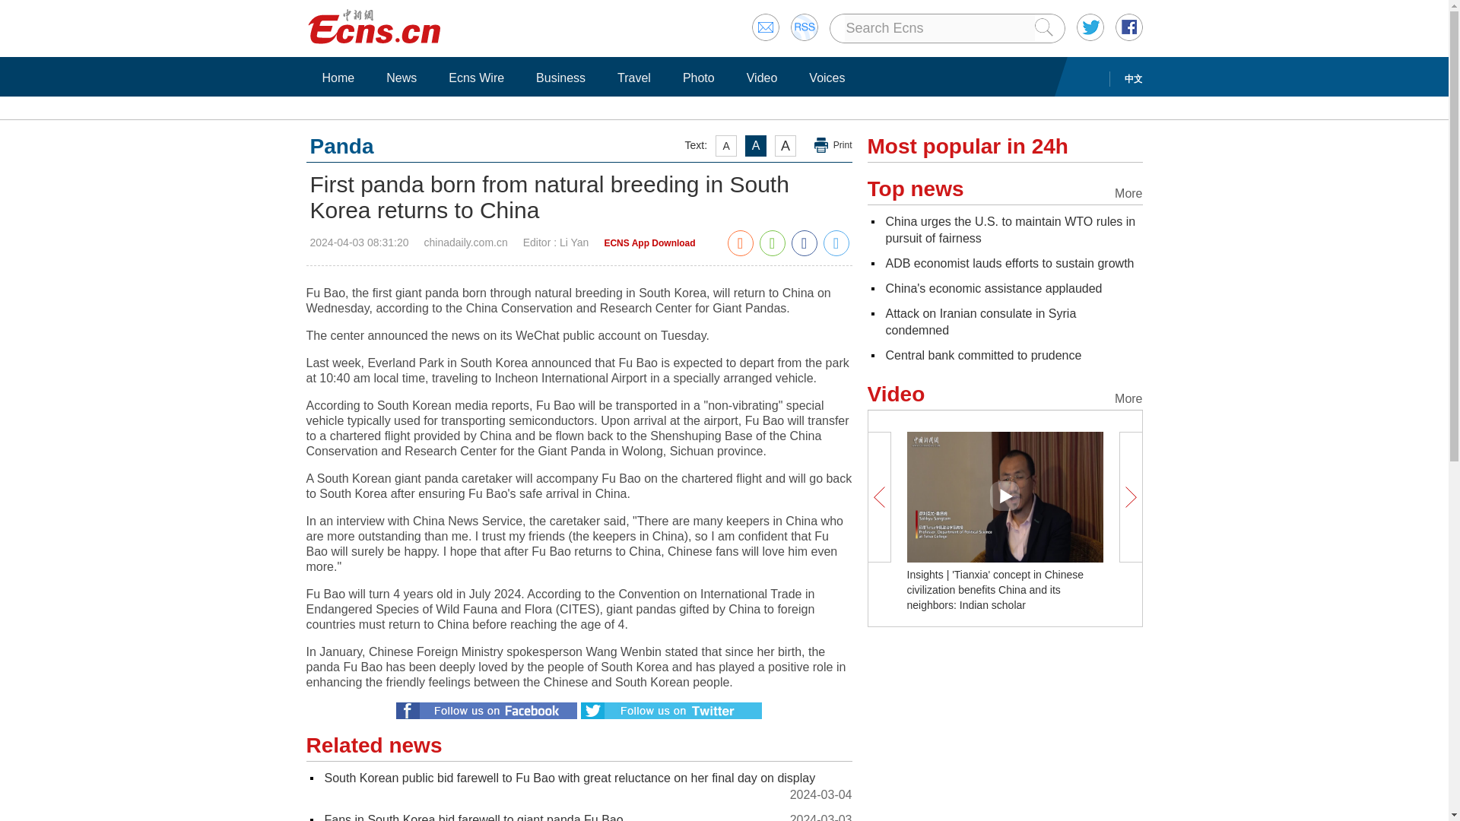 This screenshot has width=1460, height=821. I want to click on Voices, so click(826, 78).